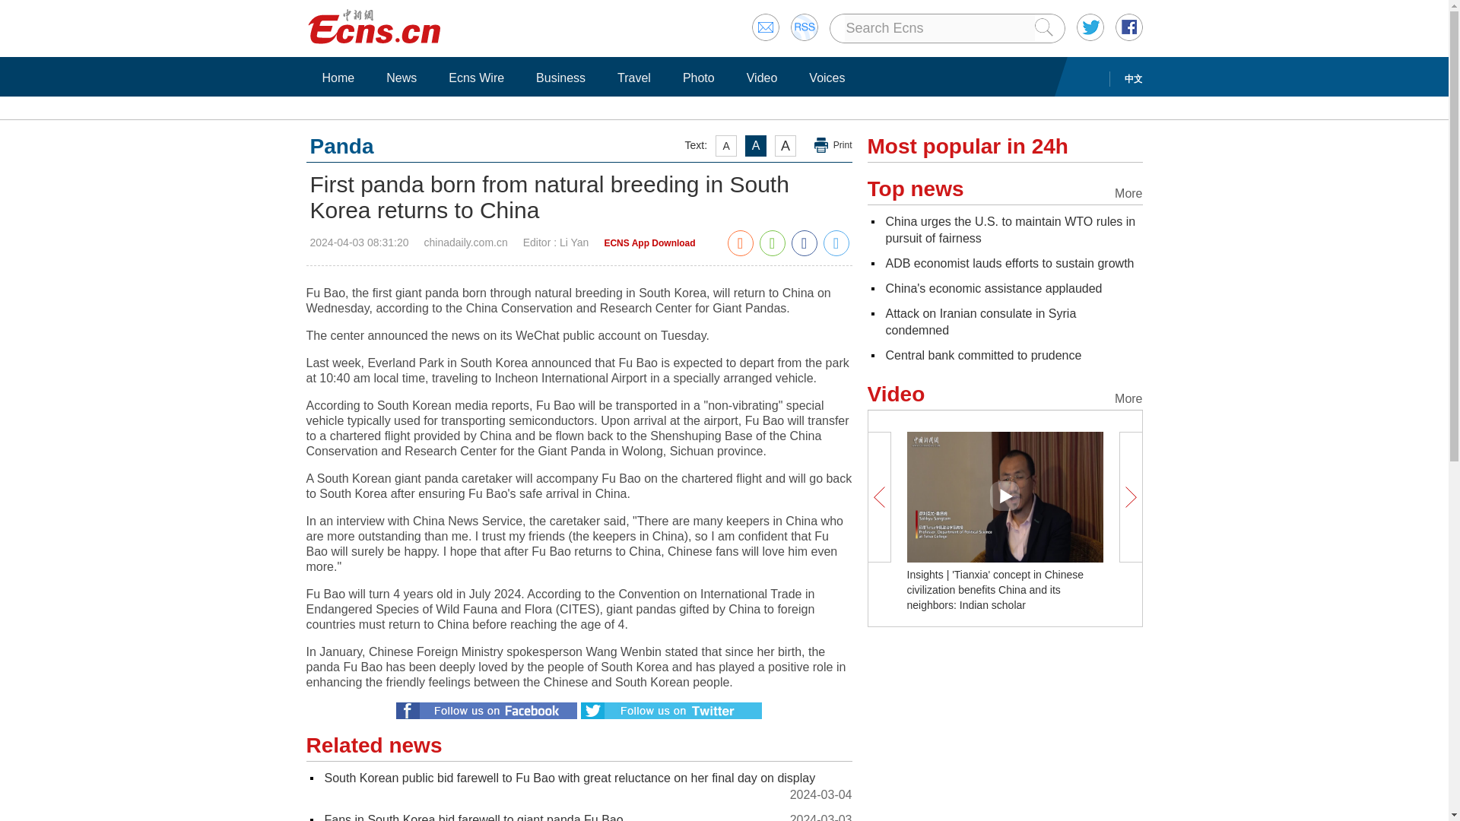 This screenshot has width=1460, height=821. I want to click on Voices, so click(826, 78).